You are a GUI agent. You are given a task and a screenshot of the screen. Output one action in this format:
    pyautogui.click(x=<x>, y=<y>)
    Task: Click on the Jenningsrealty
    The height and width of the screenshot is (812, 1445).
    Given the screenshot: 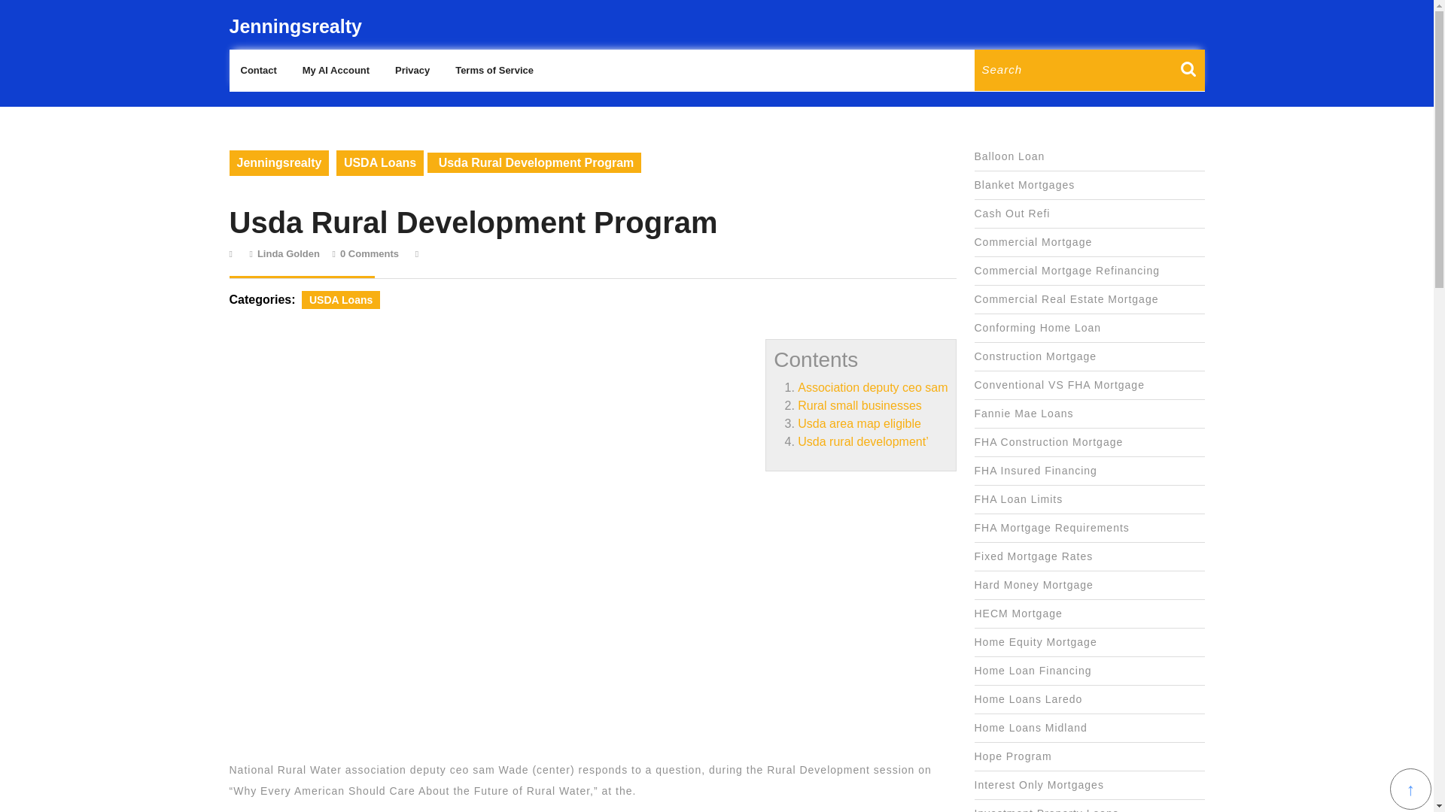 What is the action you would take?
    pyautogui.click(x=287, y=253)
    